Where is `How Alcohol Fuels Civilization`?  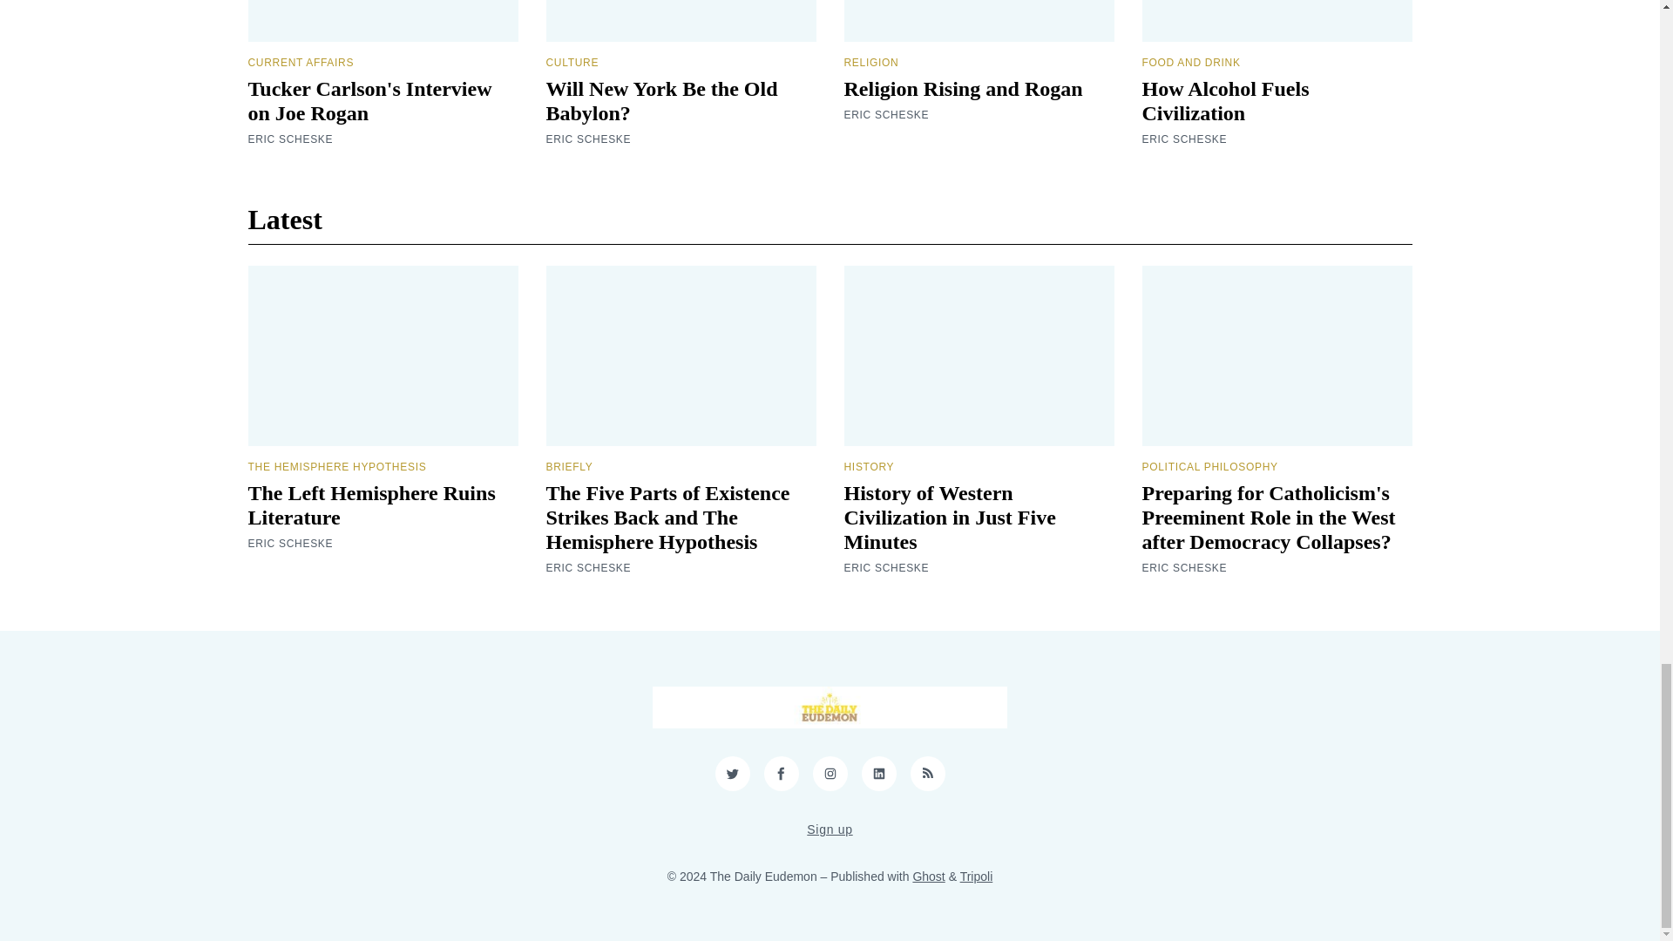
How Alcohol Fuels Civilization is located at coordinates (1224, 100).